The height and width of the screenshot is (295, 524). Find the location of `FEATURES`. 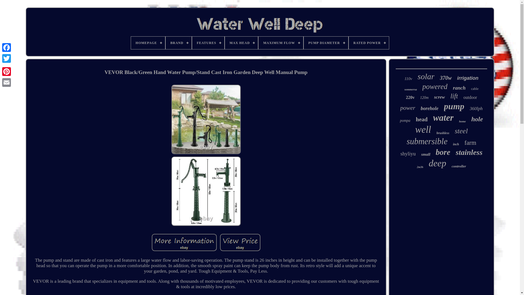

FEATURES is located at coordinates (208, 43).